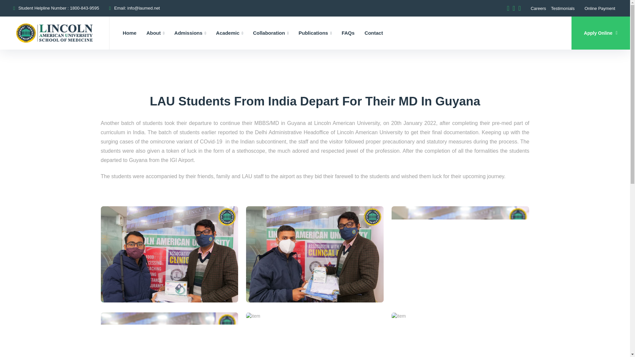  What do you see at coordinates (271, 33) in the screenshot?
I see `Collaboration` at bounding box center [271, 33].